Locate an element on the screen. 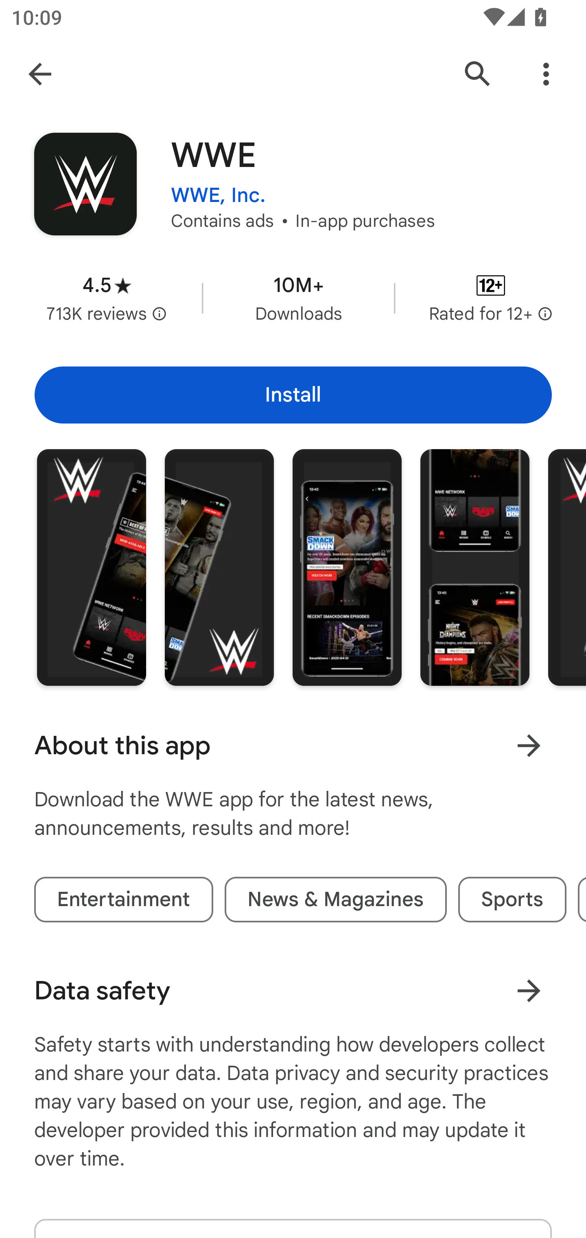  Navigate up is located at coordinates (40, 74).